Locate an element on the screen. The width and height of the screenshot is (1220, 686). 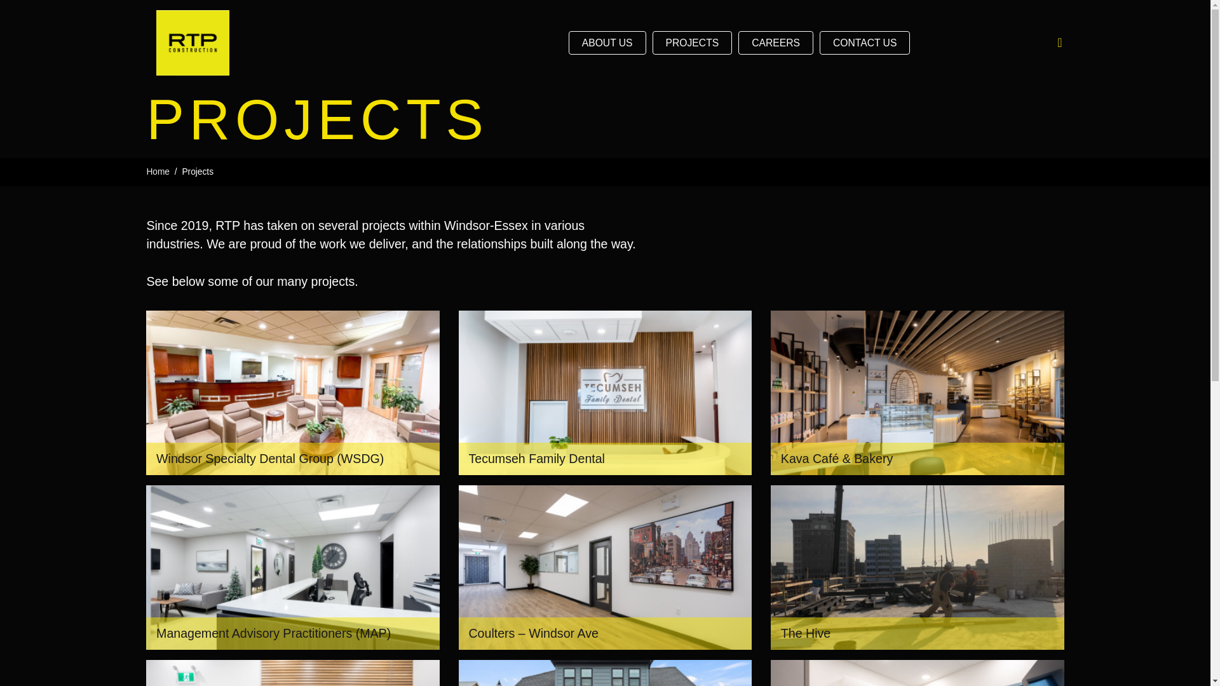
Essex Family Dental is located at coordinates (292, 673).